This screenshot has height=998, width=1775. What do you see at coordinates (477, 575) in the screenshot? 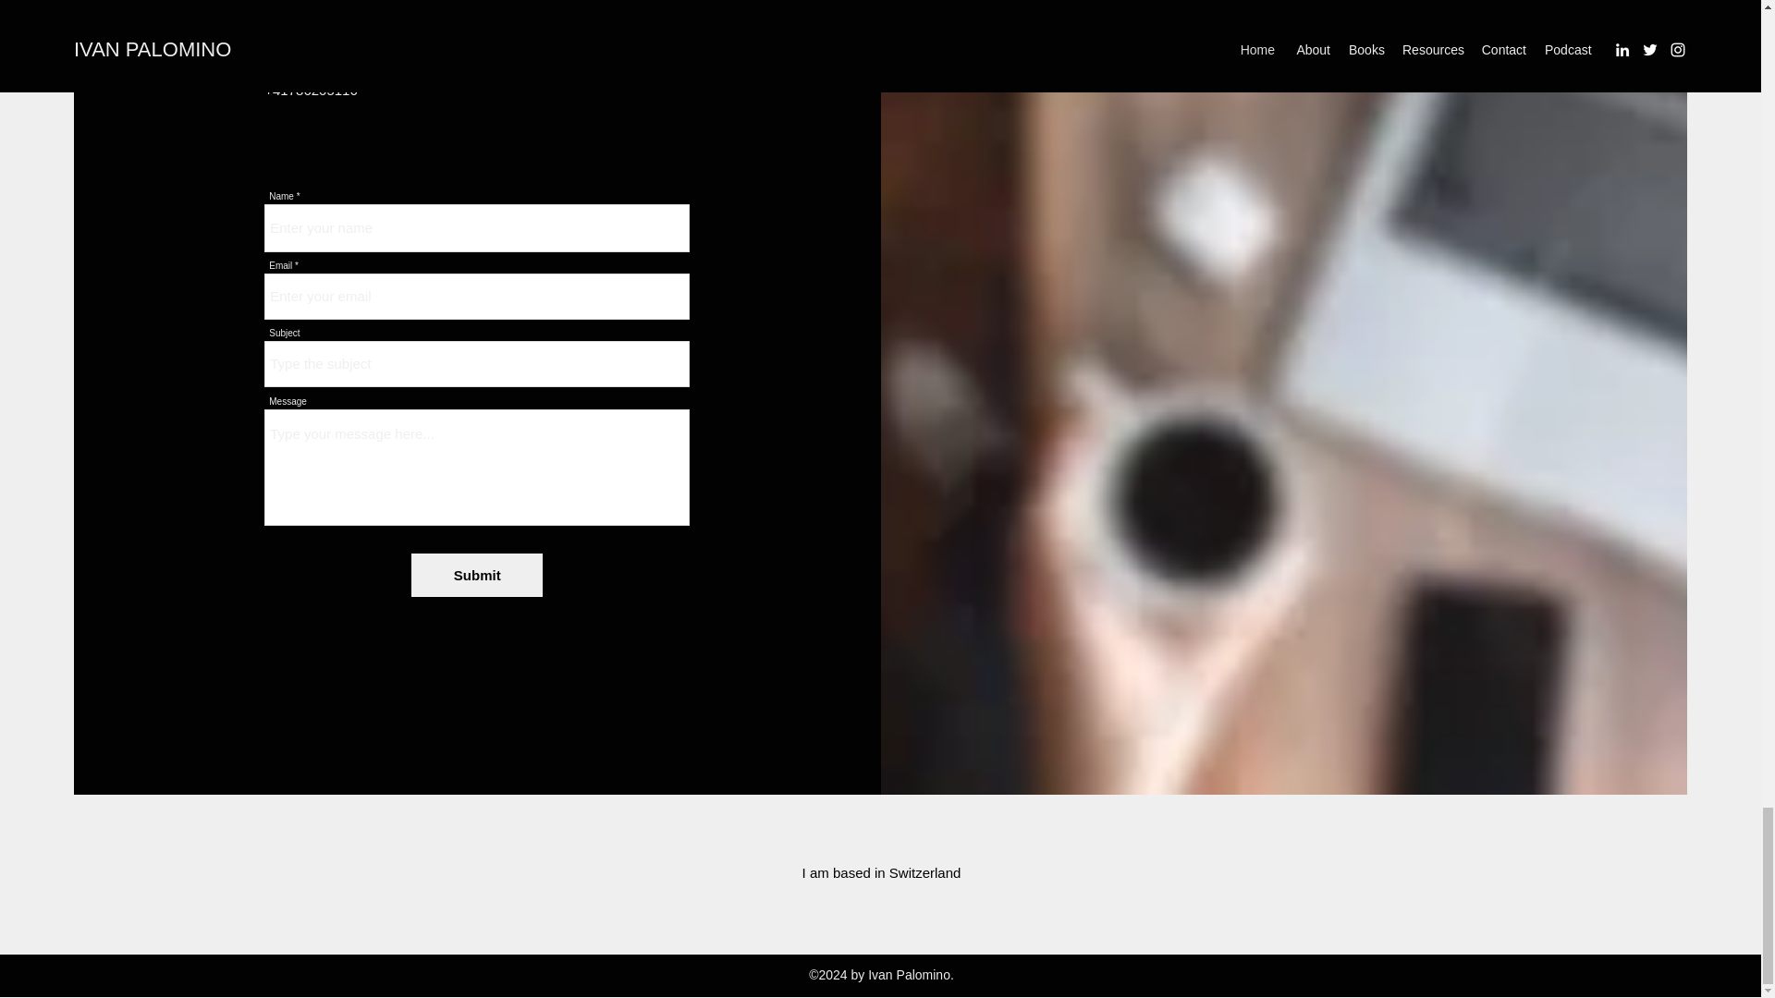
I see `Submit` at bounding box center [477, 575].